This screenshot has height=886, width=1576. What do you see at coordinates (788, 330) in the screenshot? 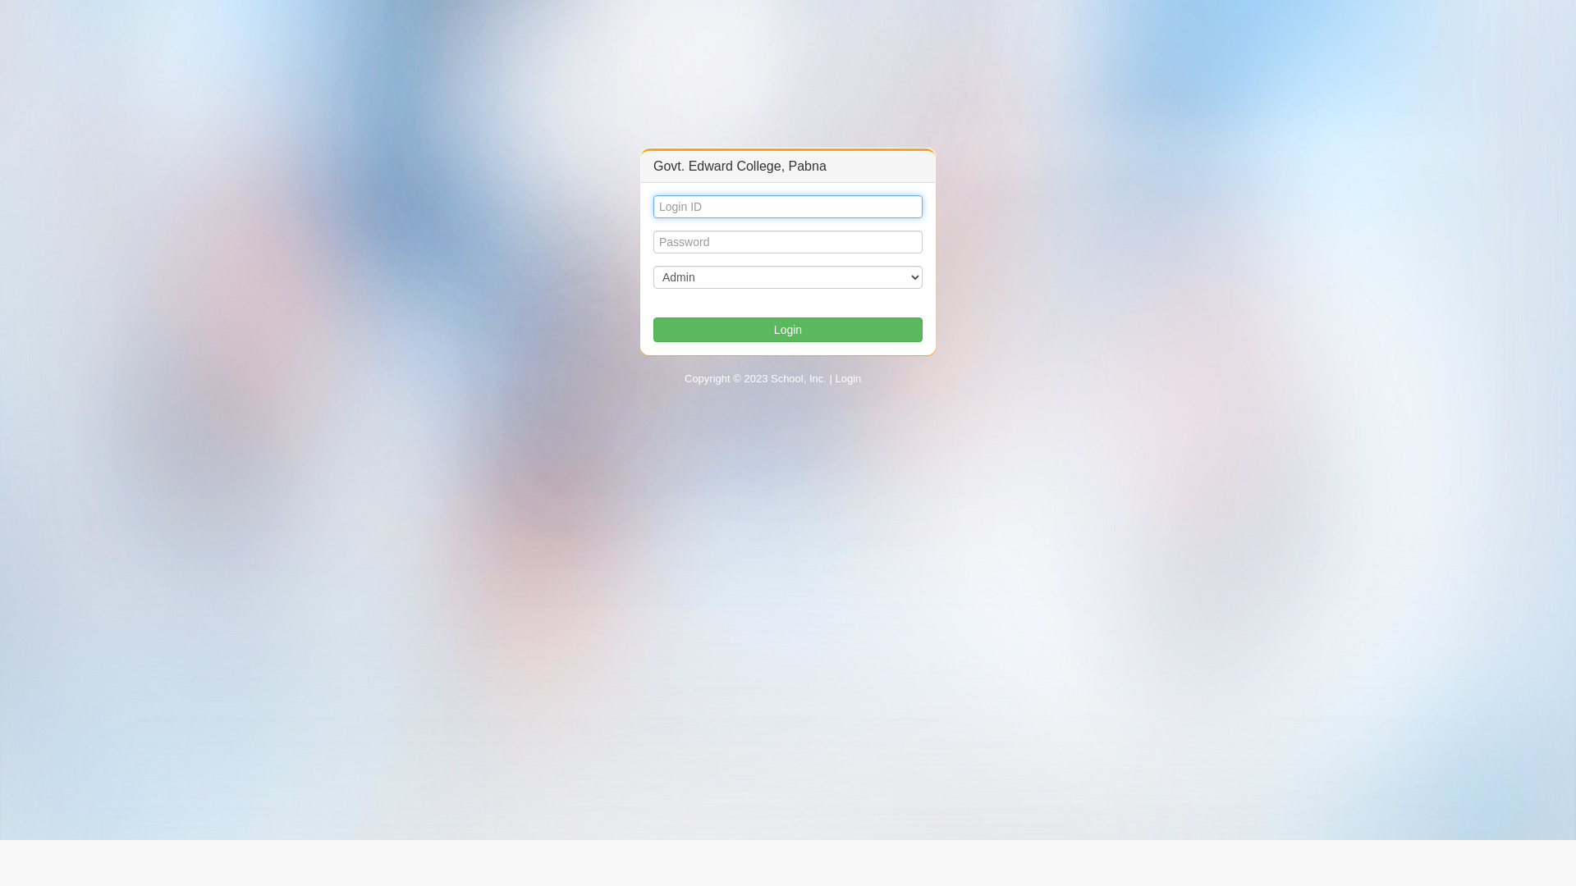
I see `Login` at bounding box center [788, 330].